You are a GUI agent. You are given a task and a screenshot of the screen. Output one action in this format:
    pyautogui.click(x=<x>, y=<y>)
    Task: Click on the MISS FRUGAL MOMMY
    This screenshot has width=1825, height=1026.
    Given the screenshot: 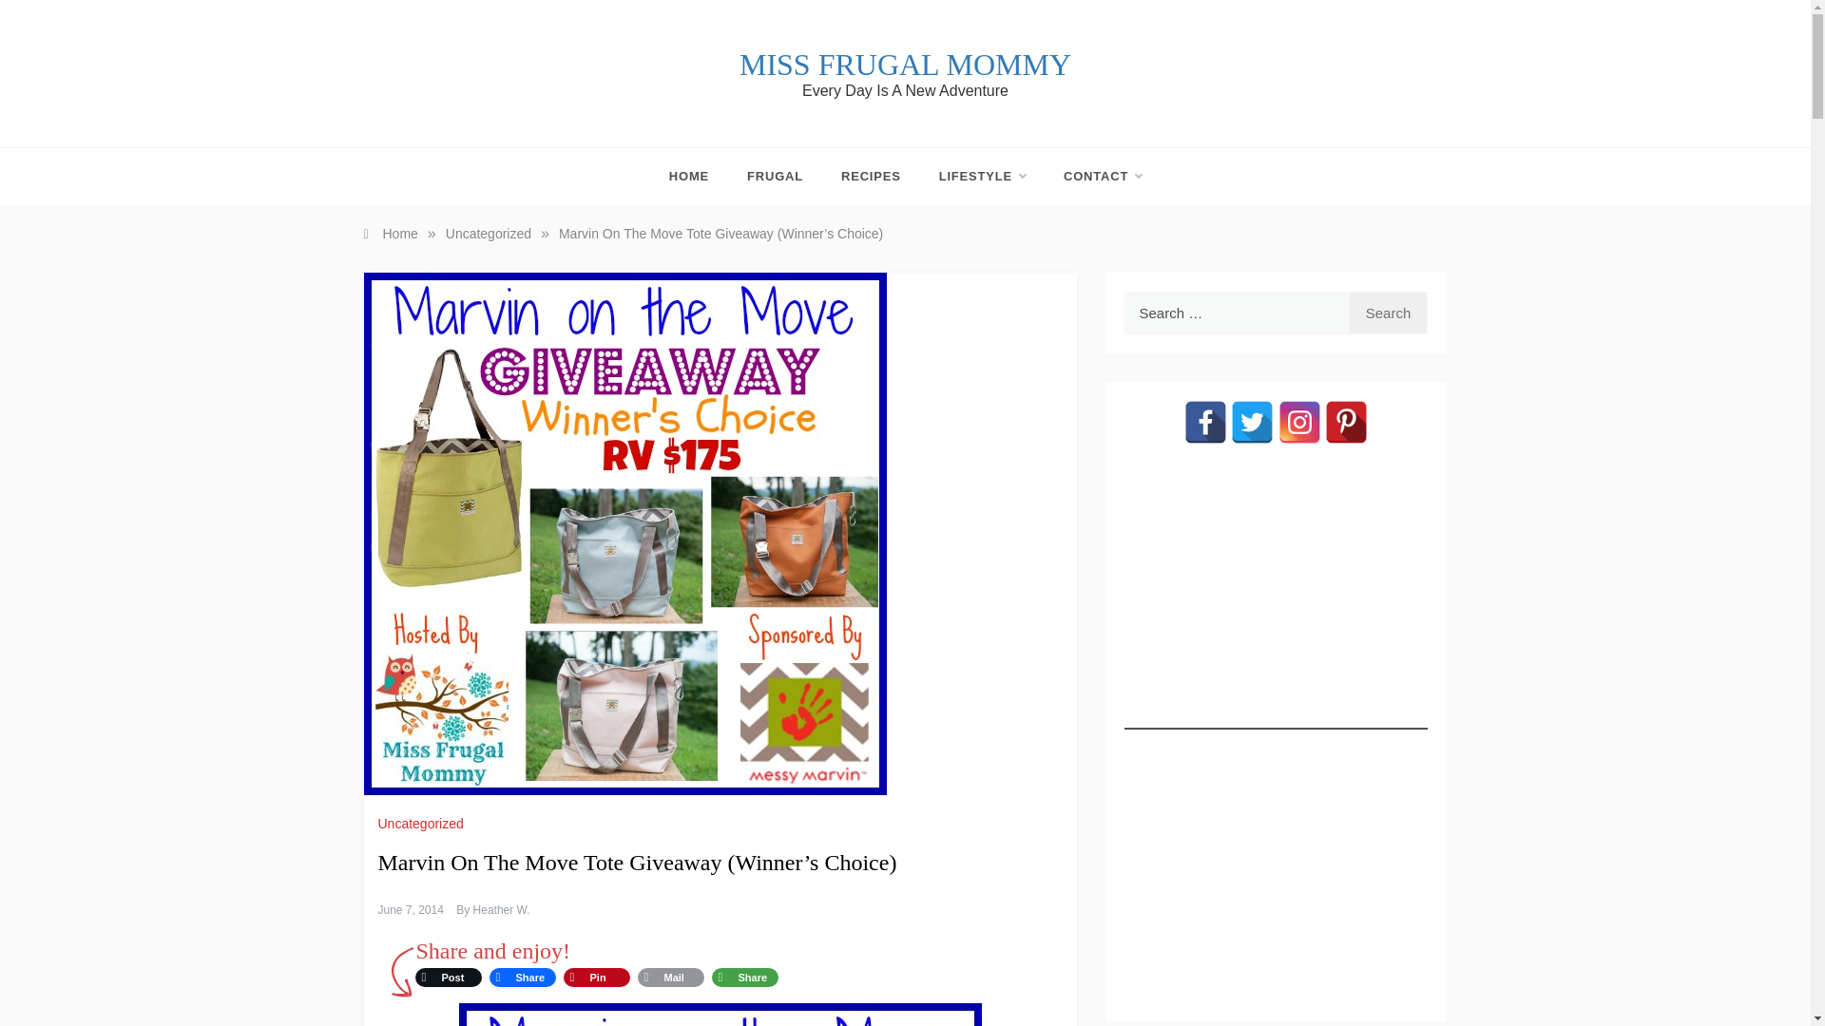 What is the action you would take?
    pyautogui.click(x=905, y=65)
    